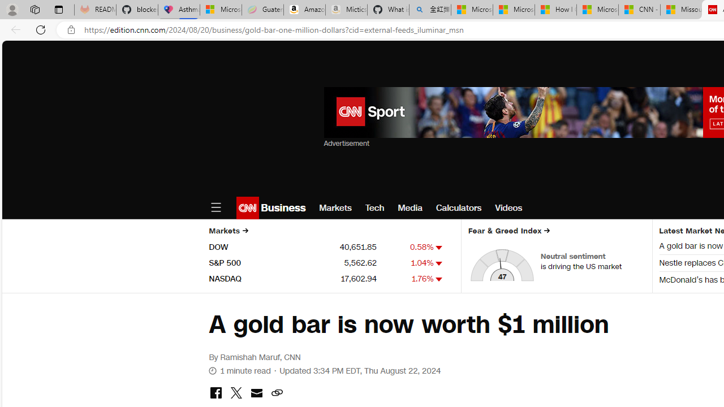 The image size is (724, 407). Describe the element at coordinates (374, 208) in the screenshot. I see `Tech` at that location.